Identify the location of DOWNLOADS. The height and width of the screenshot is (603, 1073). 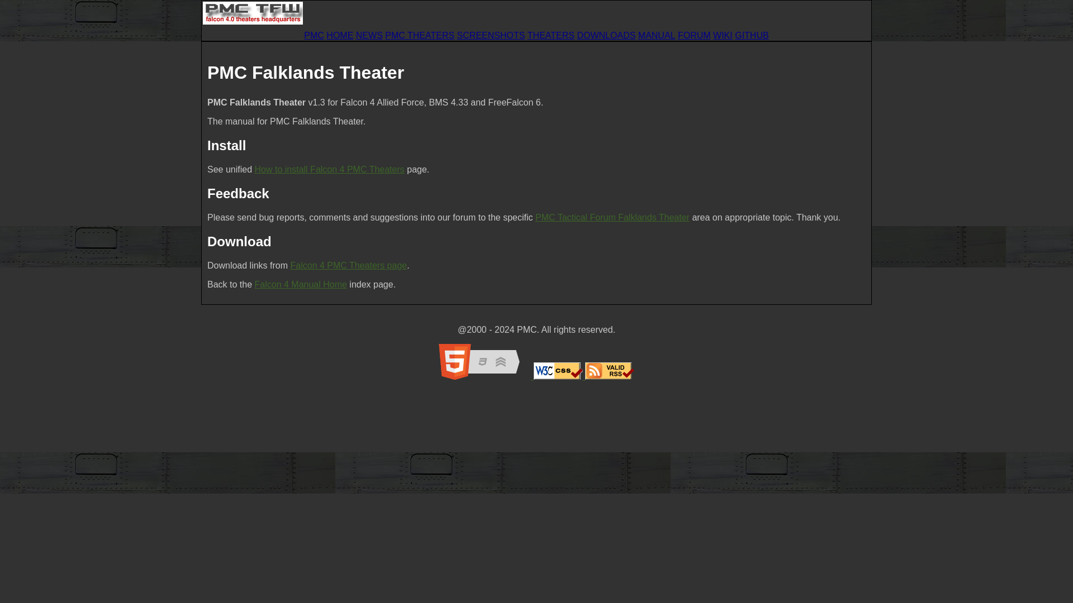
(606, 36).